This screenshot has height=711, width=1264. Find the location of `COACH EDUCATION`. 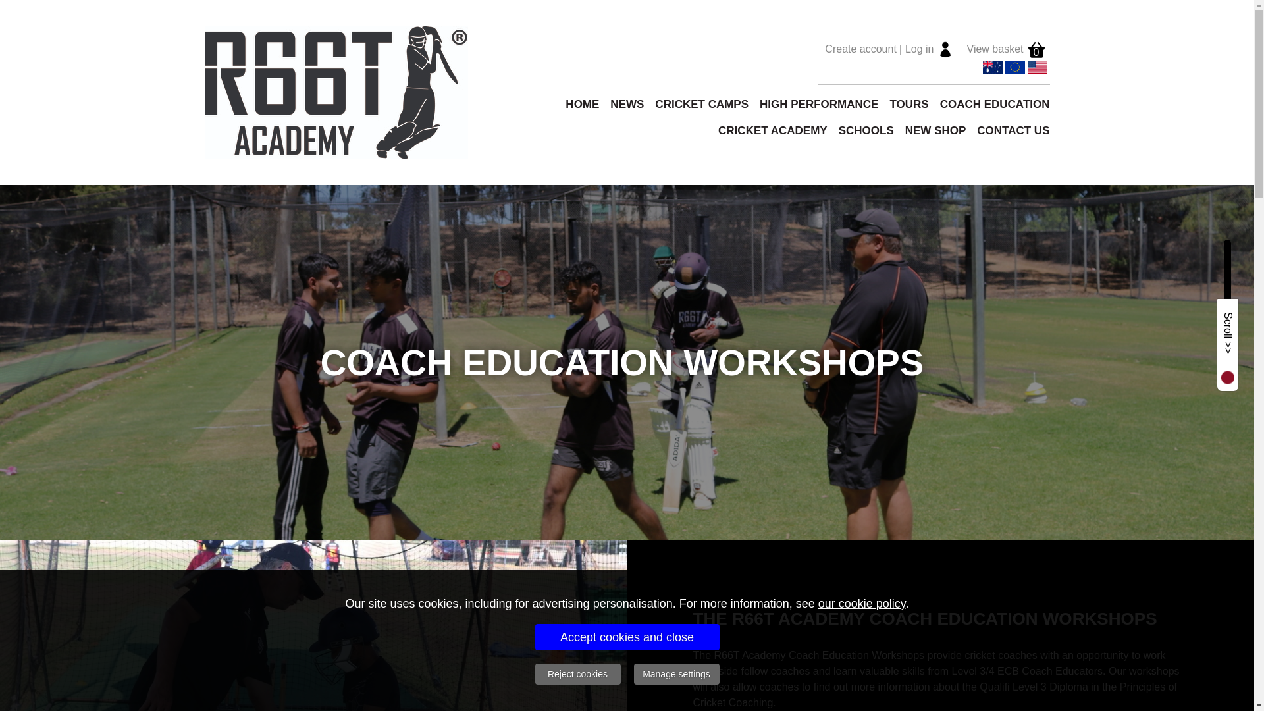

COACH EDUCATION is located at coordinates (989, 104).